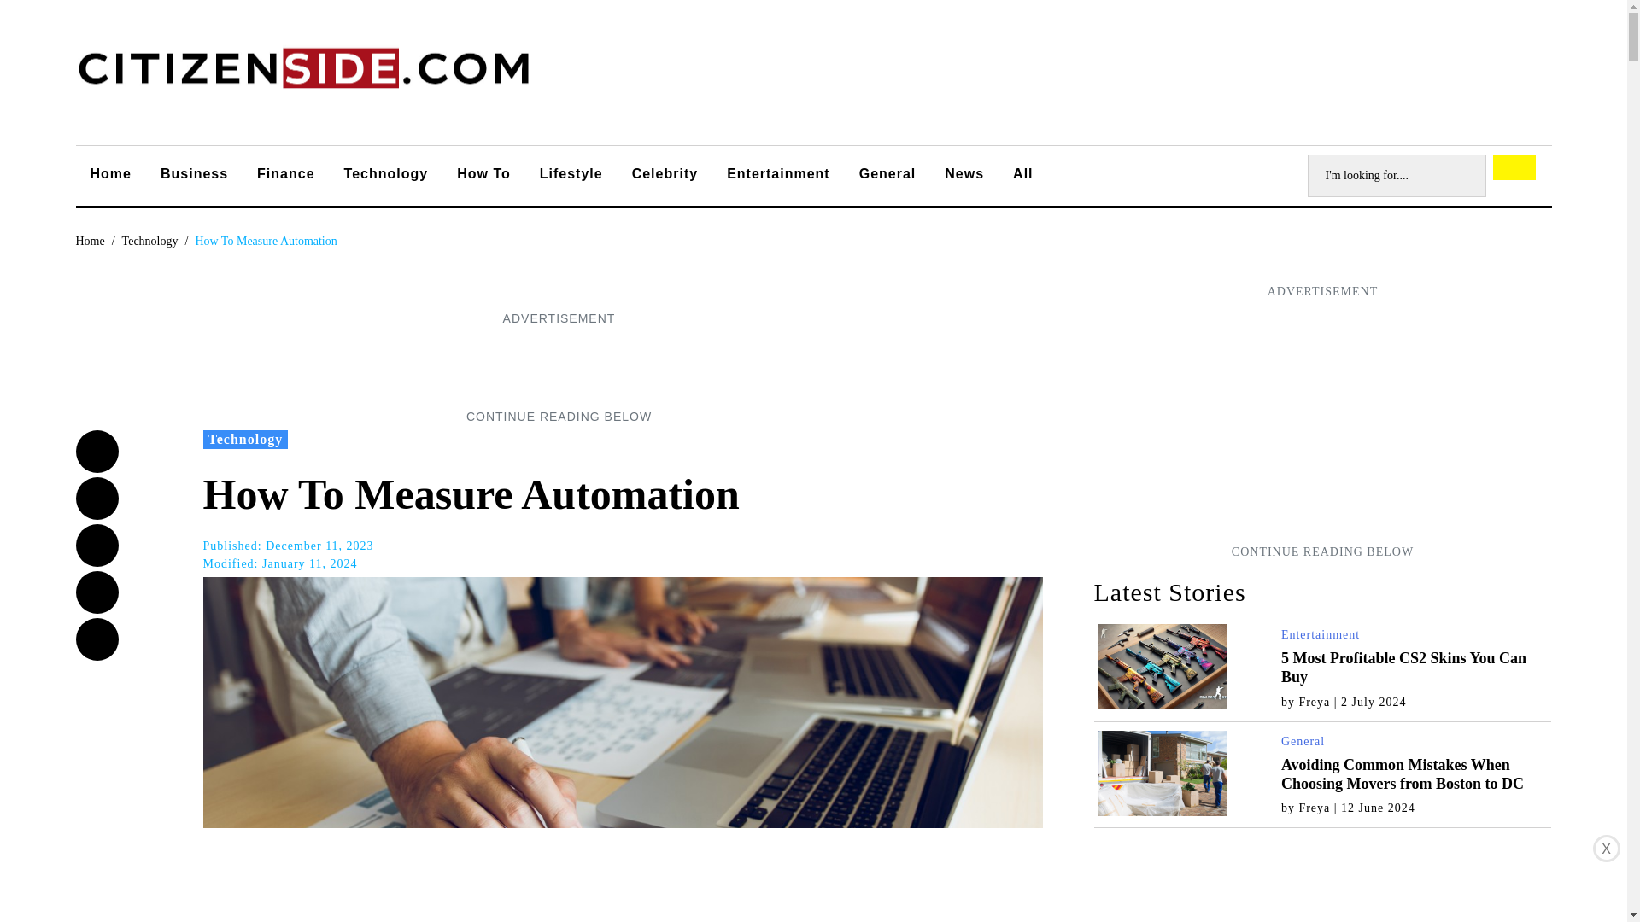  I want to click on Technology, so click(150, 241).